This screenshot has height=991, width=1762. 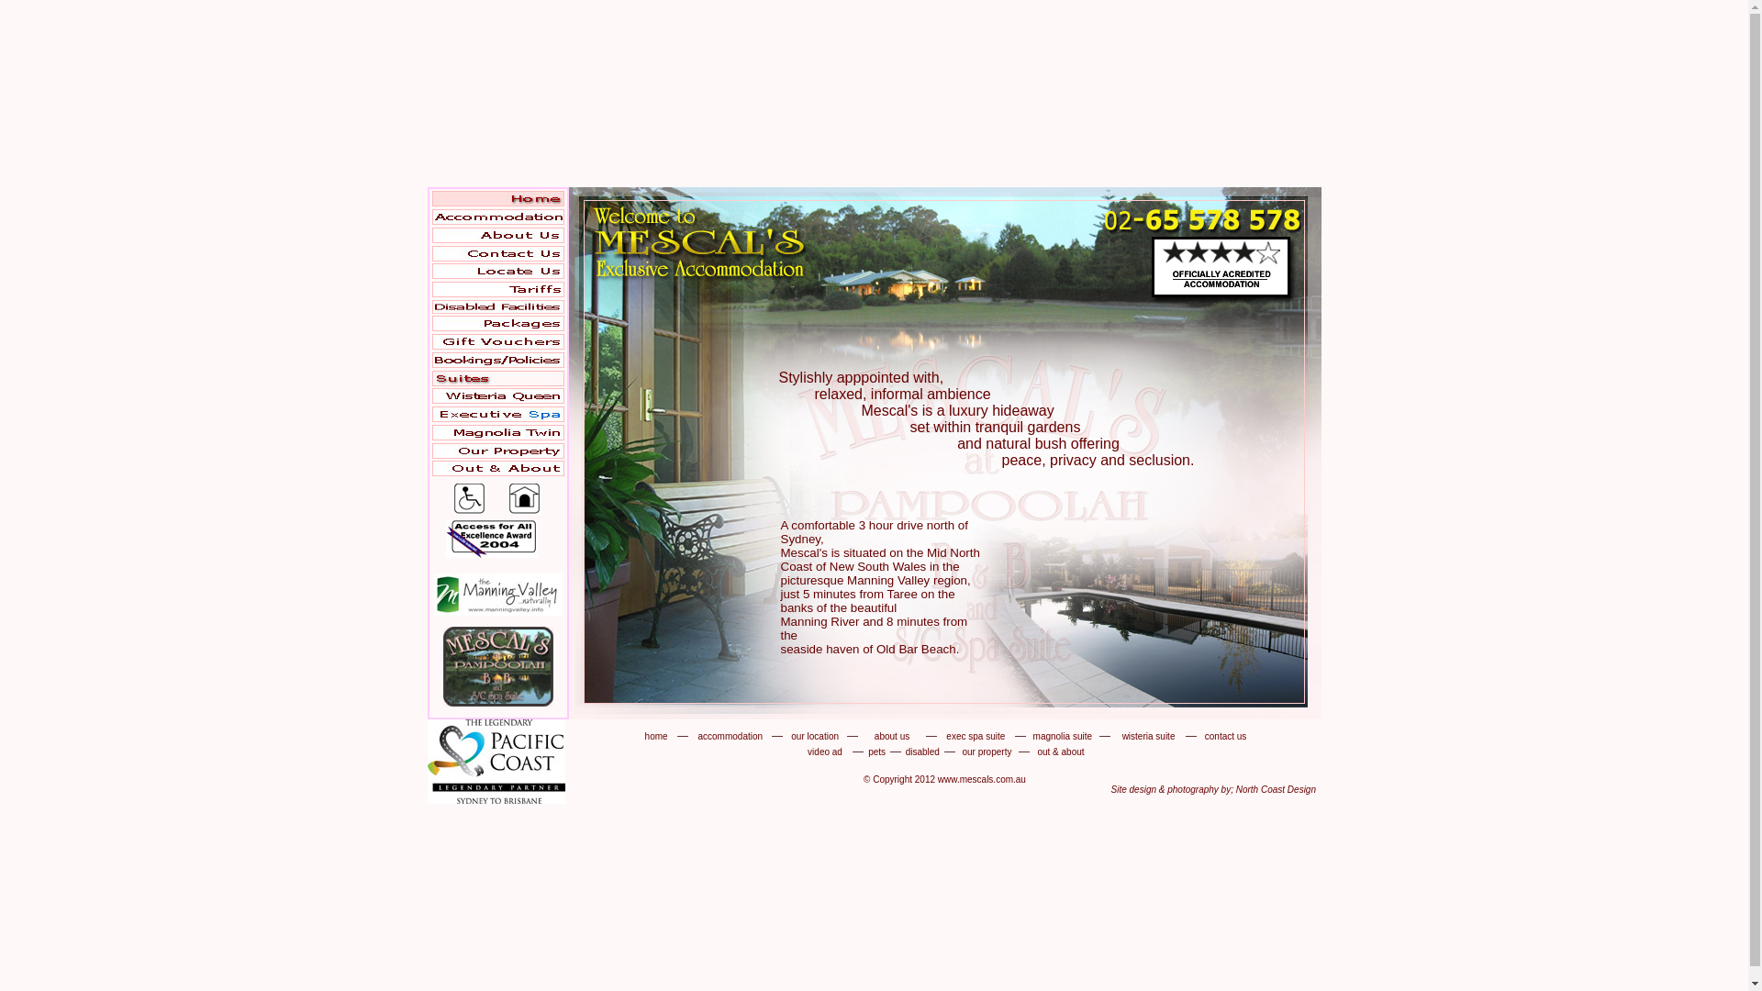 What do you see at coordinates (497, 345) in the screenshot?
I see `Gift vouchers` at bounding box center [497, 345].